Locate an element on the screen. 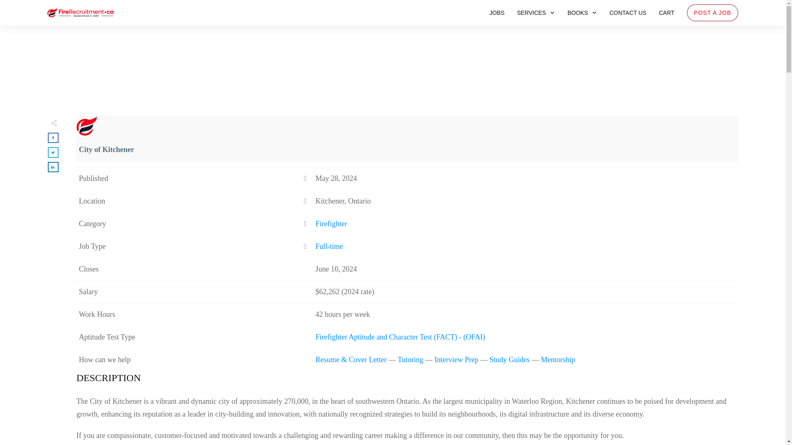 The image size is (792, 445). Study Guides is located at coordinates (509, 359).